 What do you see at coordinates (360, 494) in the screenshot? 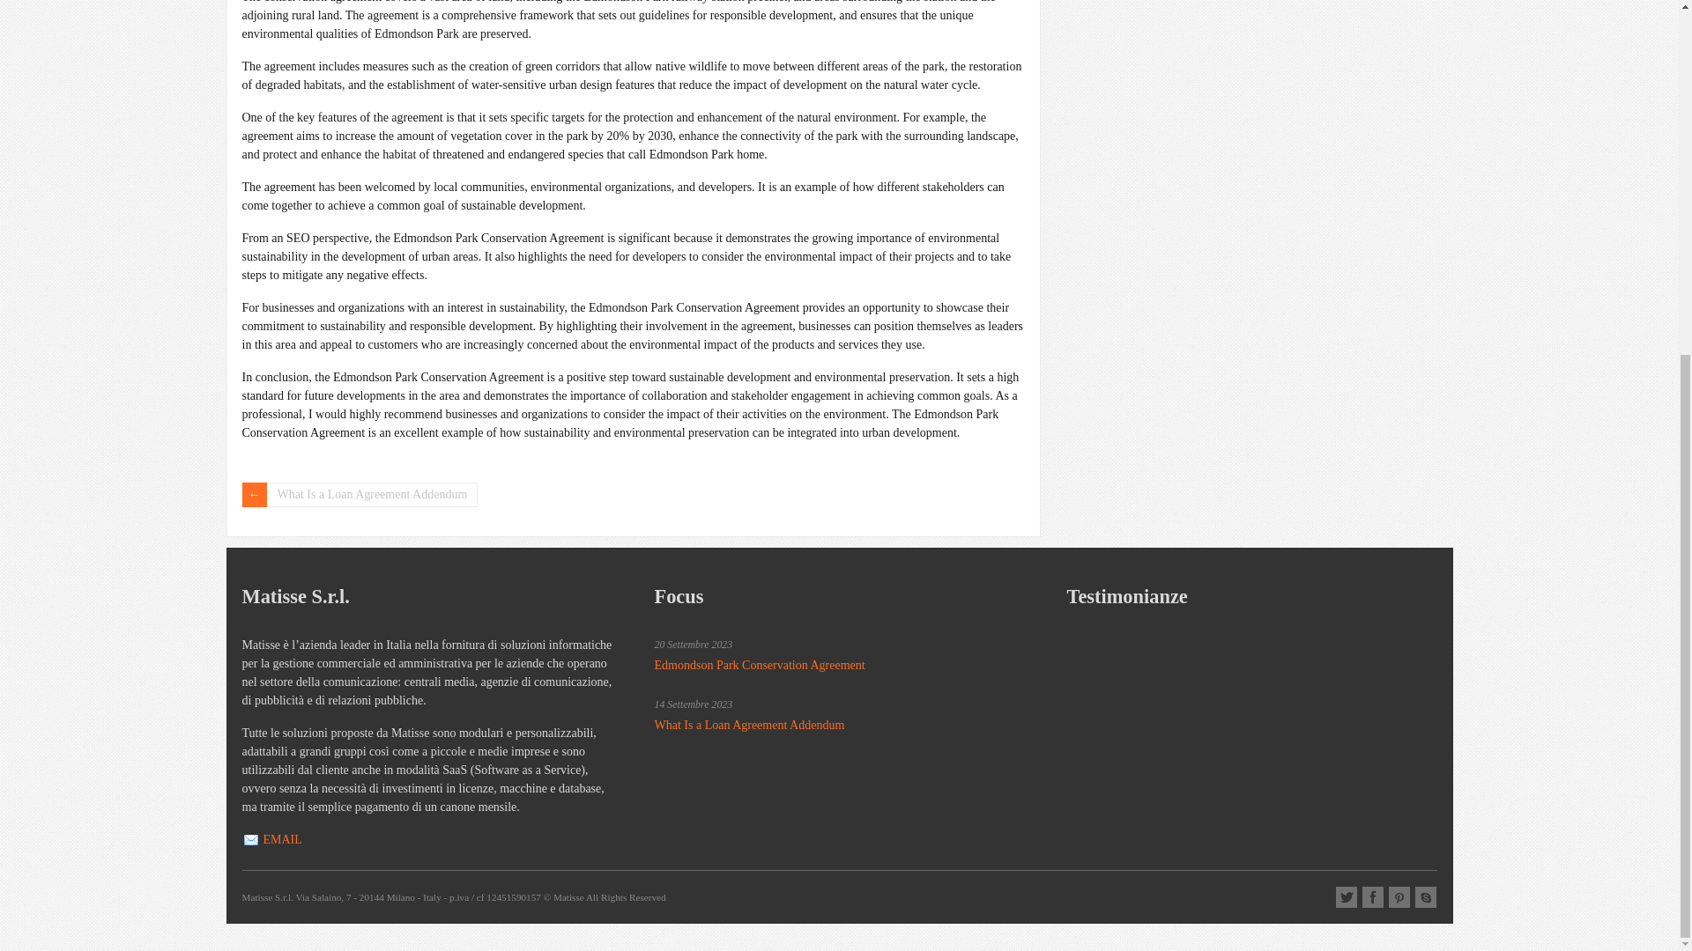
I see `What Is a Loan Agreement Addendum` at bounding box center [360, 494].